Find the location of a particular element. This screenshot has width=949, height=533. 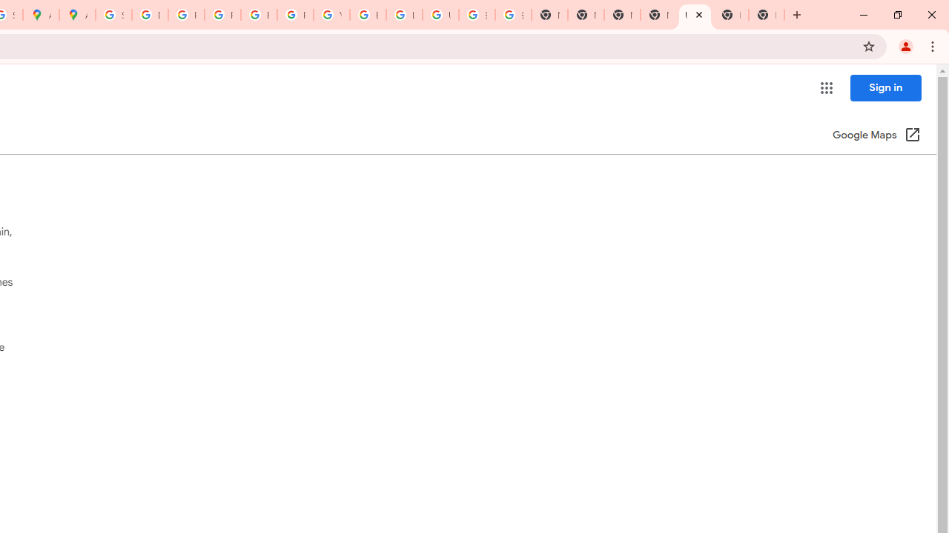

Privacy Help Center - Policies Help is located at coordinates (222, 15).